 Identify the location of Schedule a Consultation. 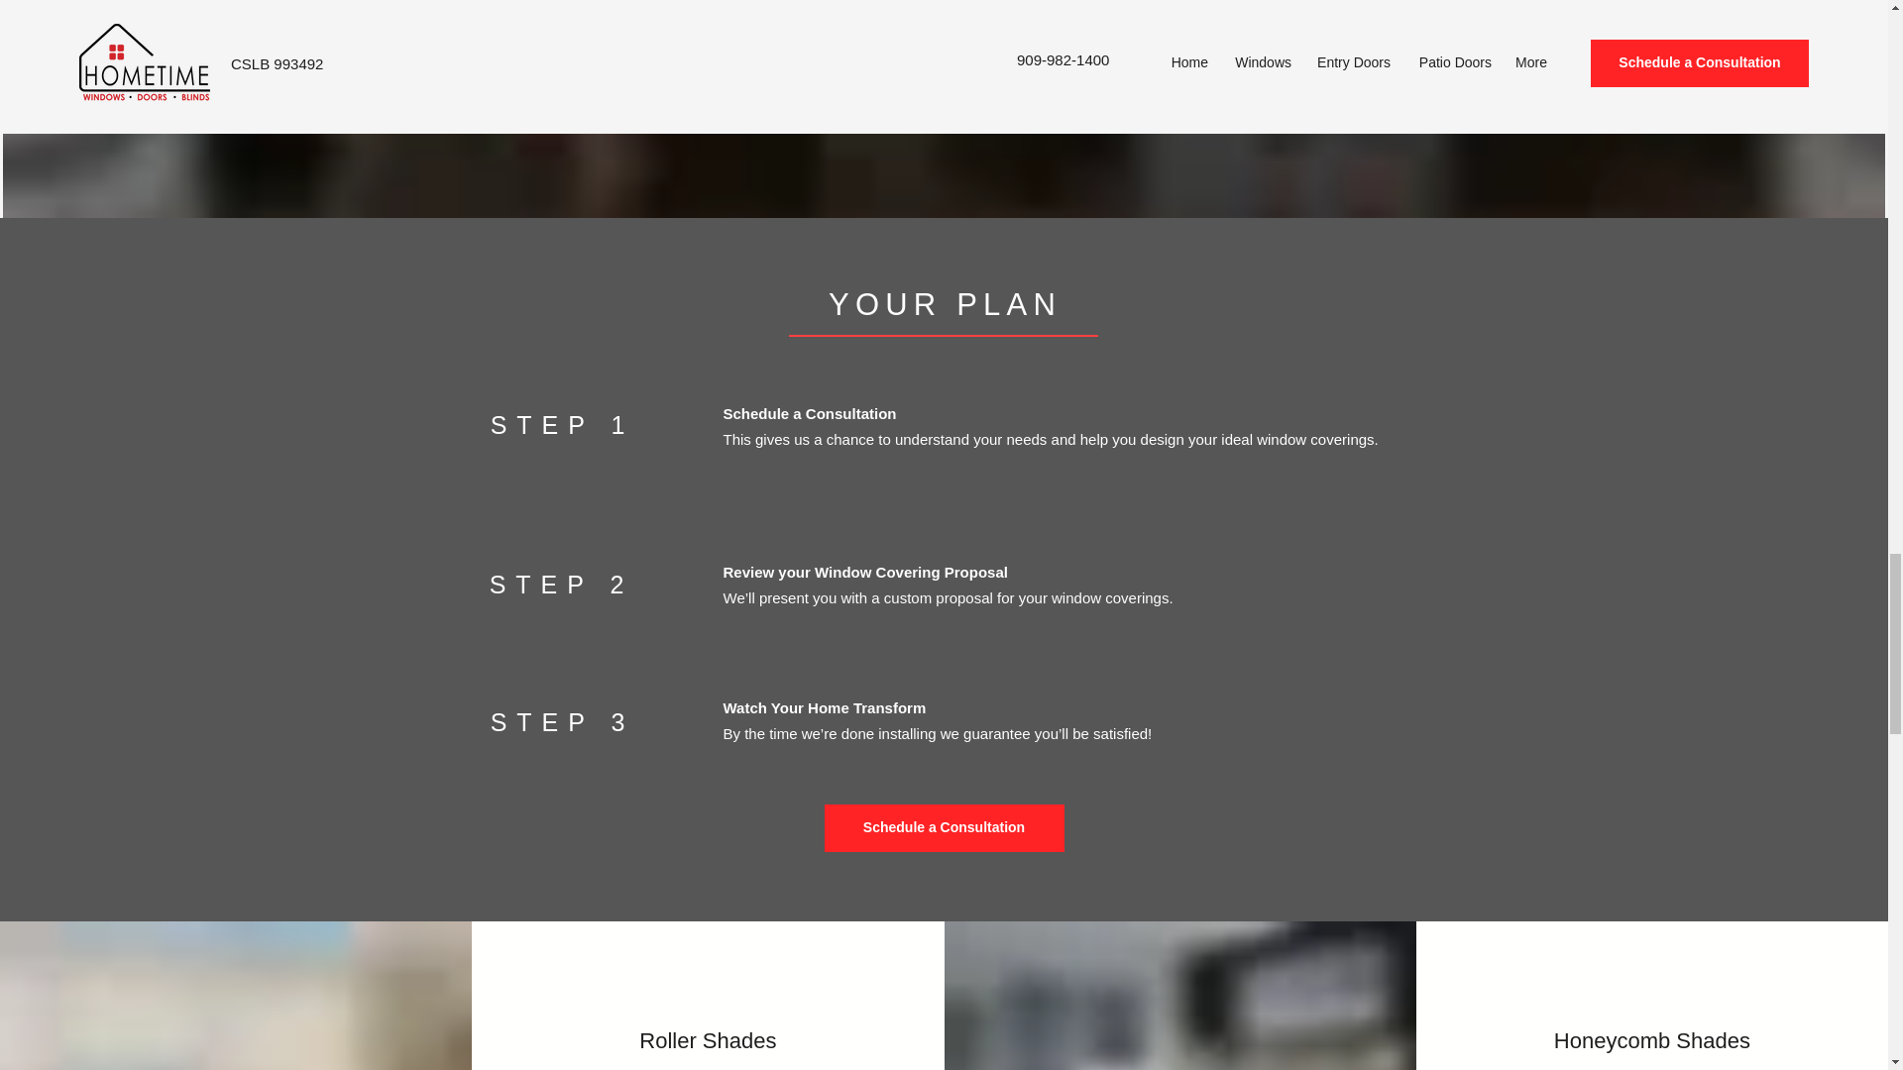
(944, 828).